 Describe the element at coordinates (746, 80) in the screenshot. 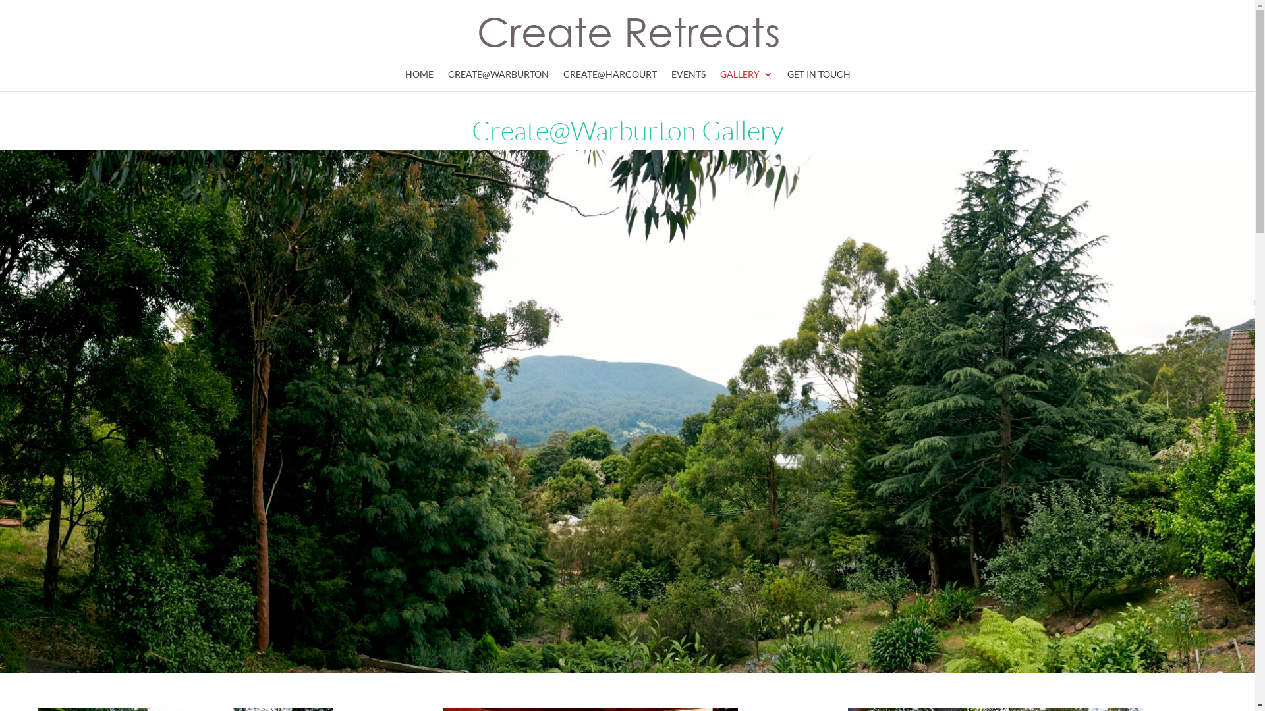

I see `GALLERY` at that location.